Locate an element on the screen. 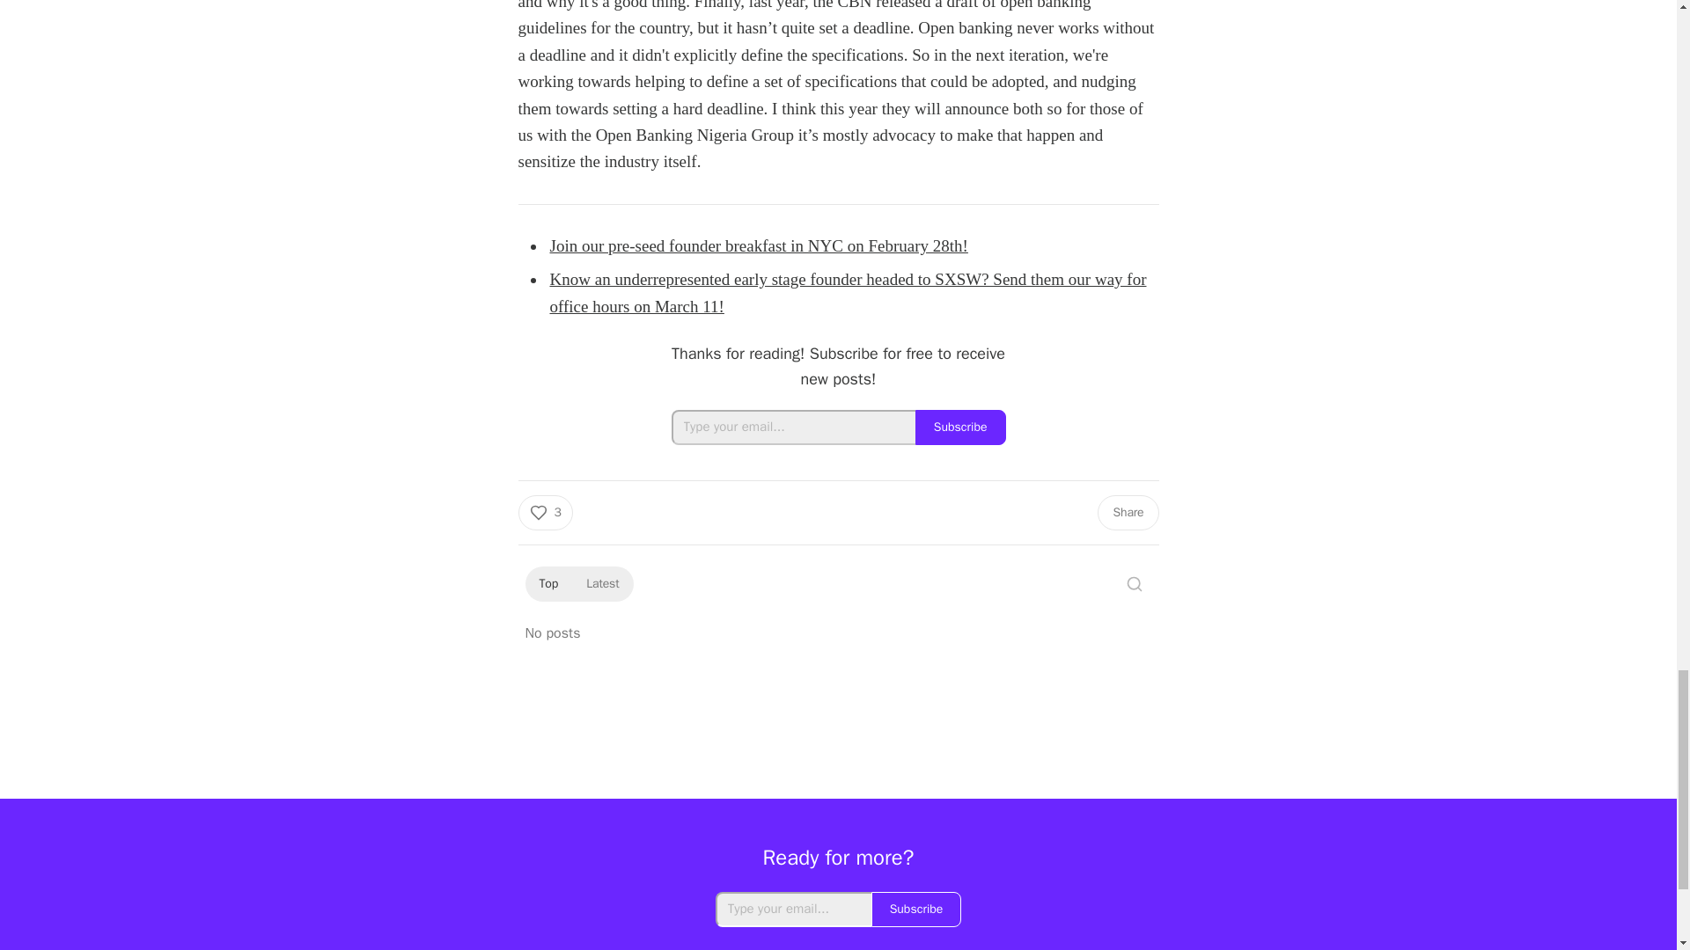 Image resolution: width=1690 pixels, height=950 pixels. Latest is located at coordinates (602, 584).